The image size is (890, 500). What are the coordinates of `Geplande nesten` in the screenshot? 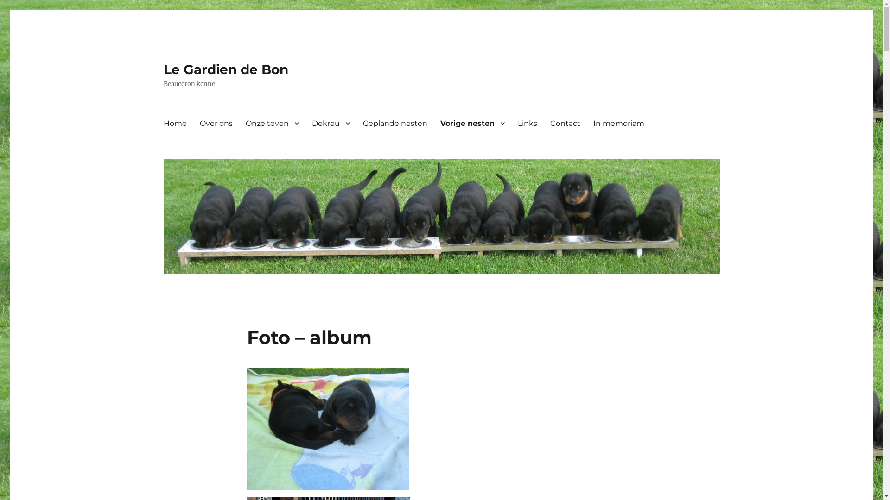 It's located at (395, 123).